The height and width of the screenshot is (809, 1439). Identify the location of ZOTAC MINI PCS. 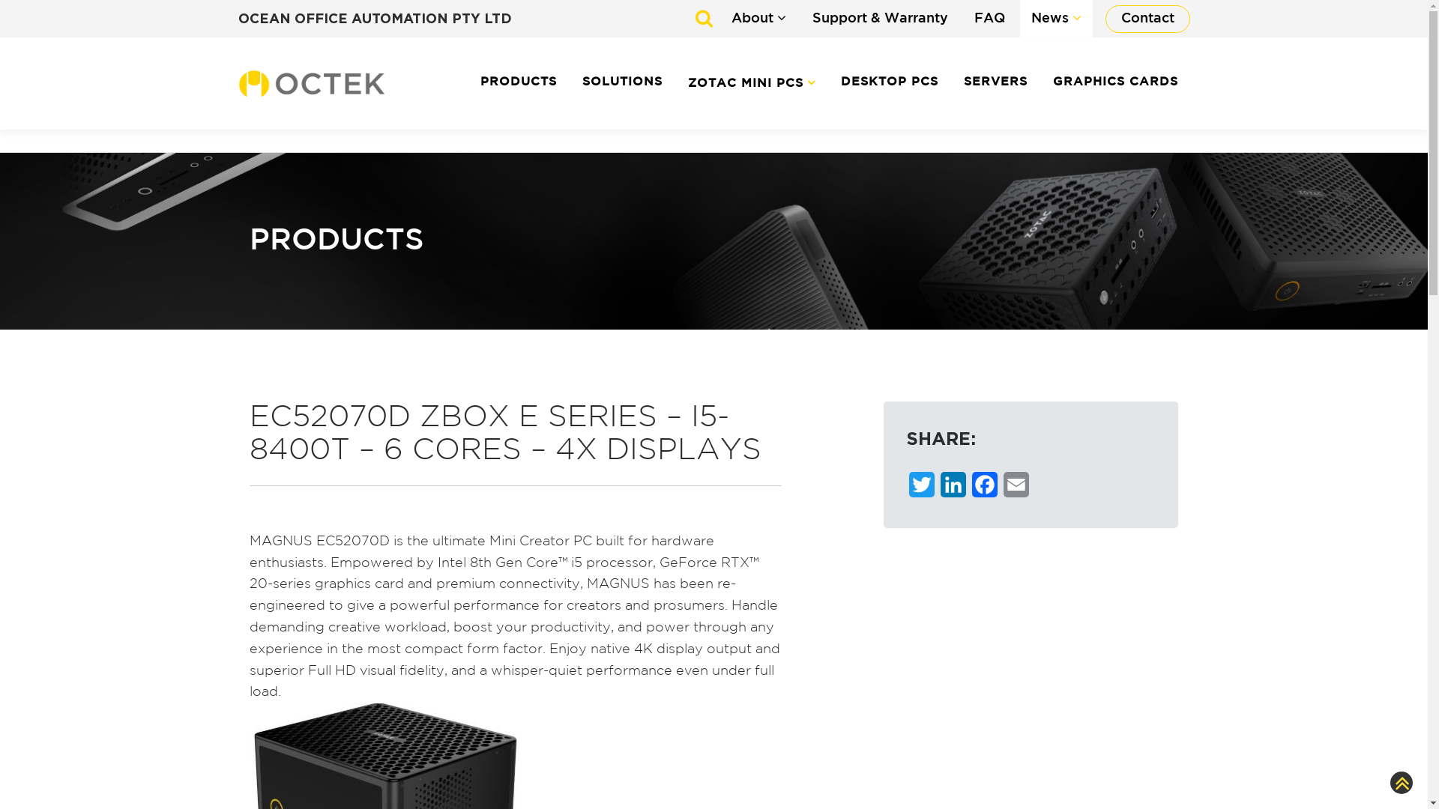
(752, 84).